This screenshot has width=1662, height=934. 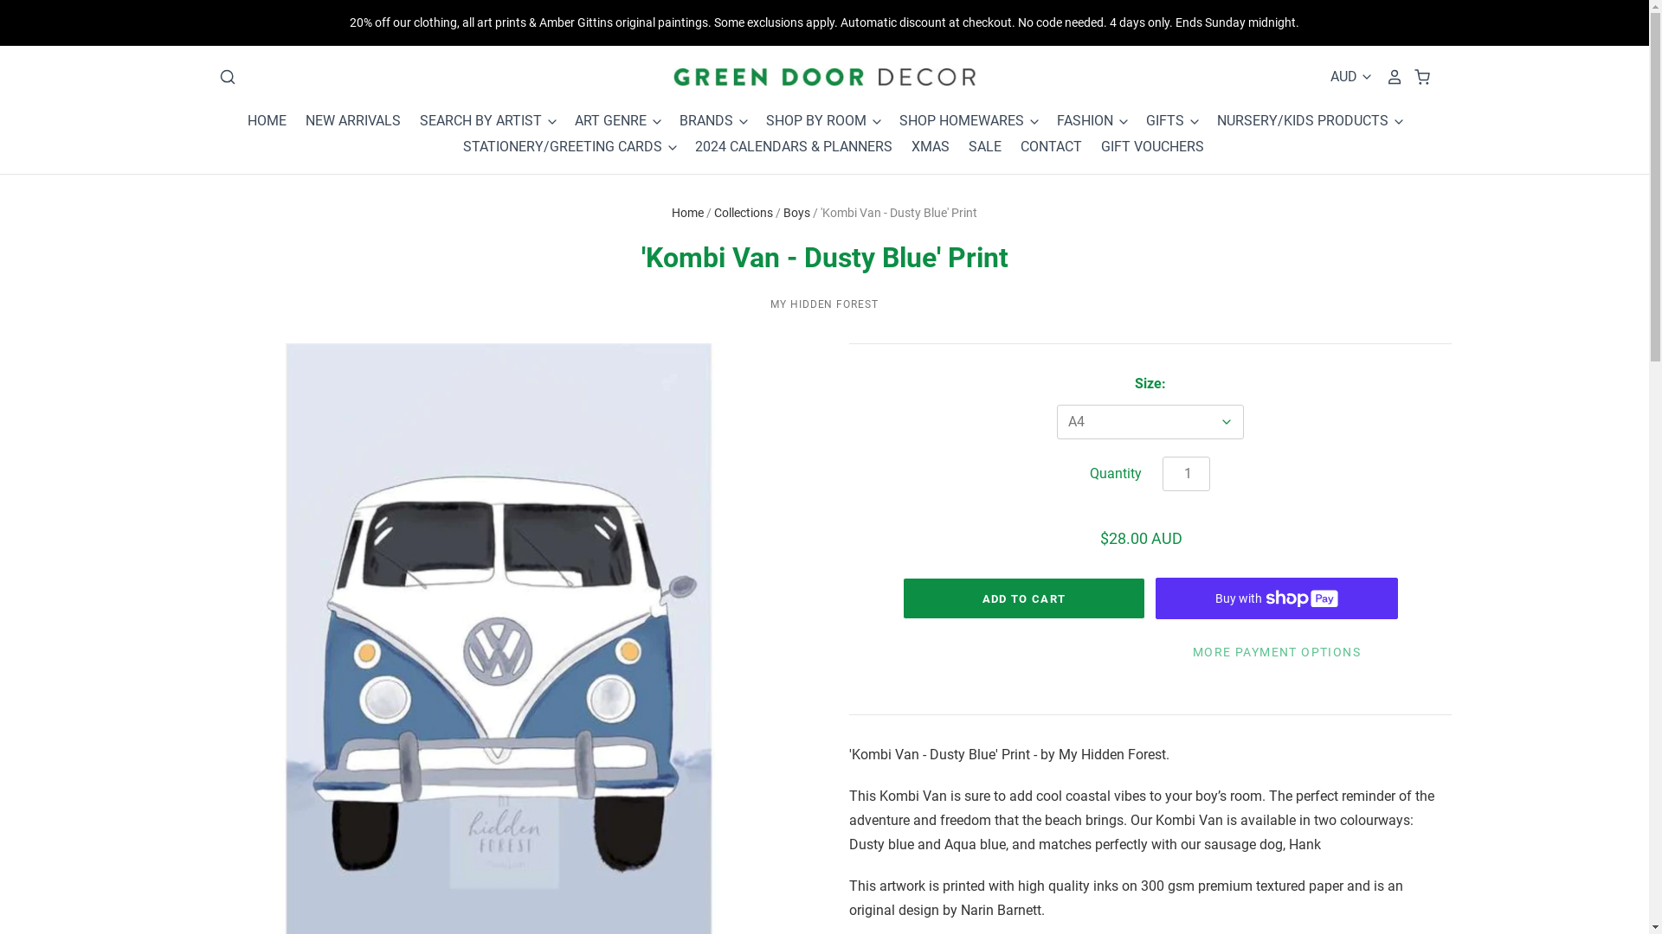 I want to click on MORE PAYMENT OPTIONS, so click(x=1277, y=652).